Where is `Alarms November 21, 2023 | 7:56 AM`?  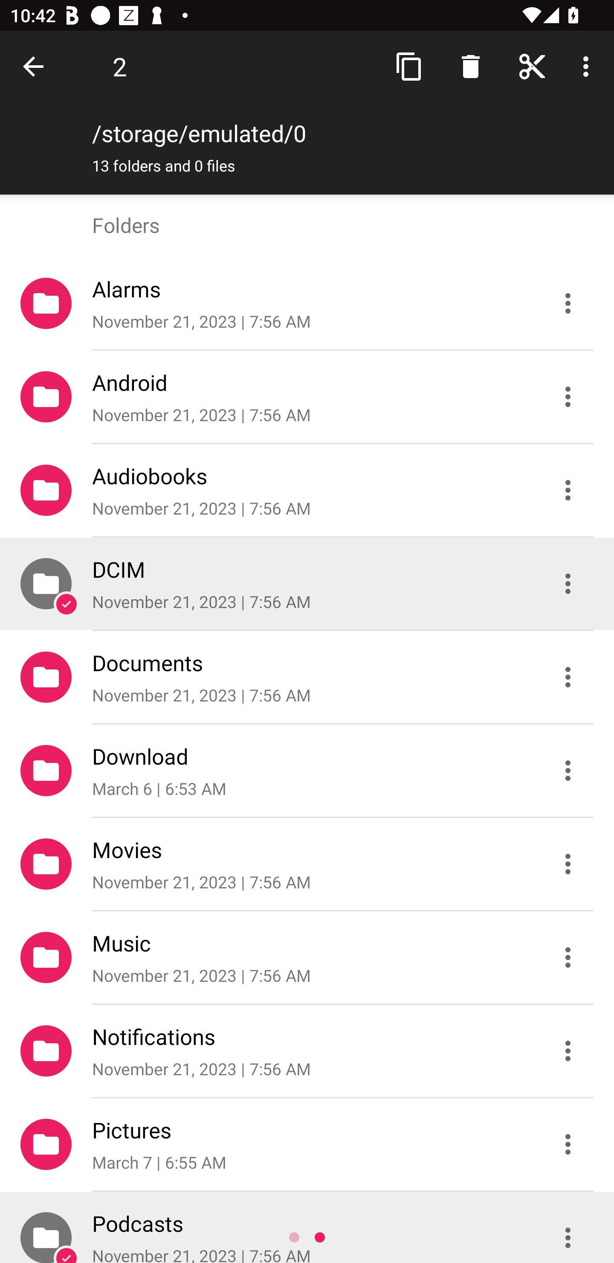
Alarms November 21, 2023 | 7:56 AM is located at coordinates (307, 303).